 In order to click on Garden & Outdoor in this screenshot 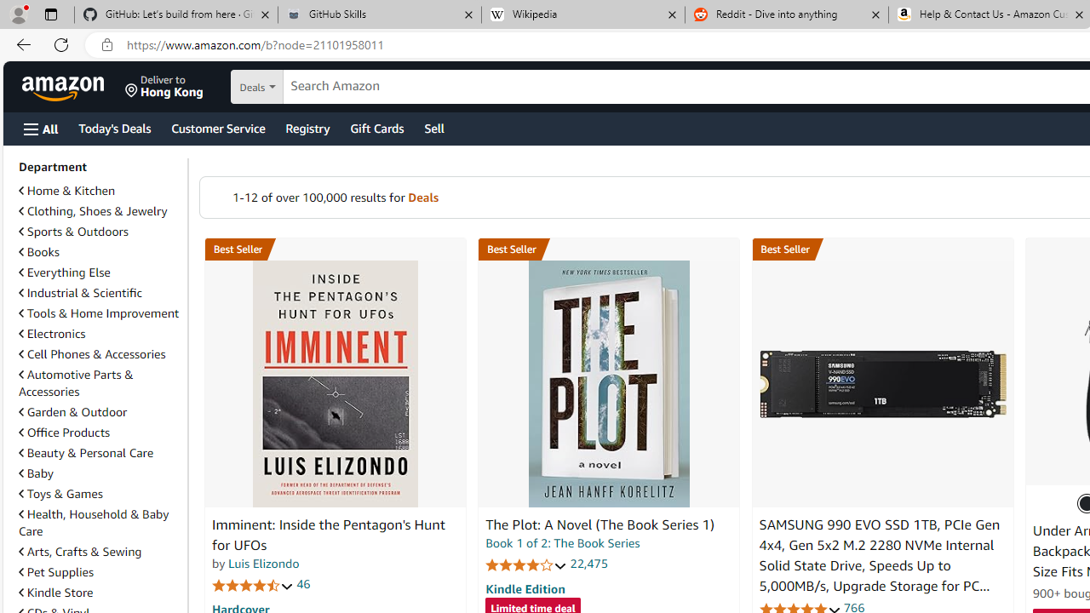, I will do `click(100, 411)`.